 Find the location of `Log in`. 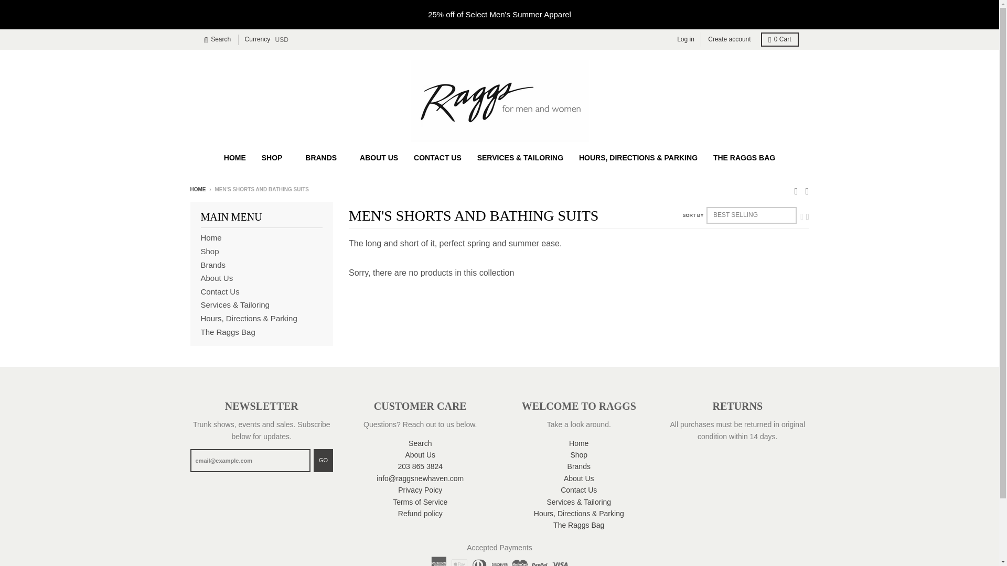

Log in is located at coordinates (685, 39).